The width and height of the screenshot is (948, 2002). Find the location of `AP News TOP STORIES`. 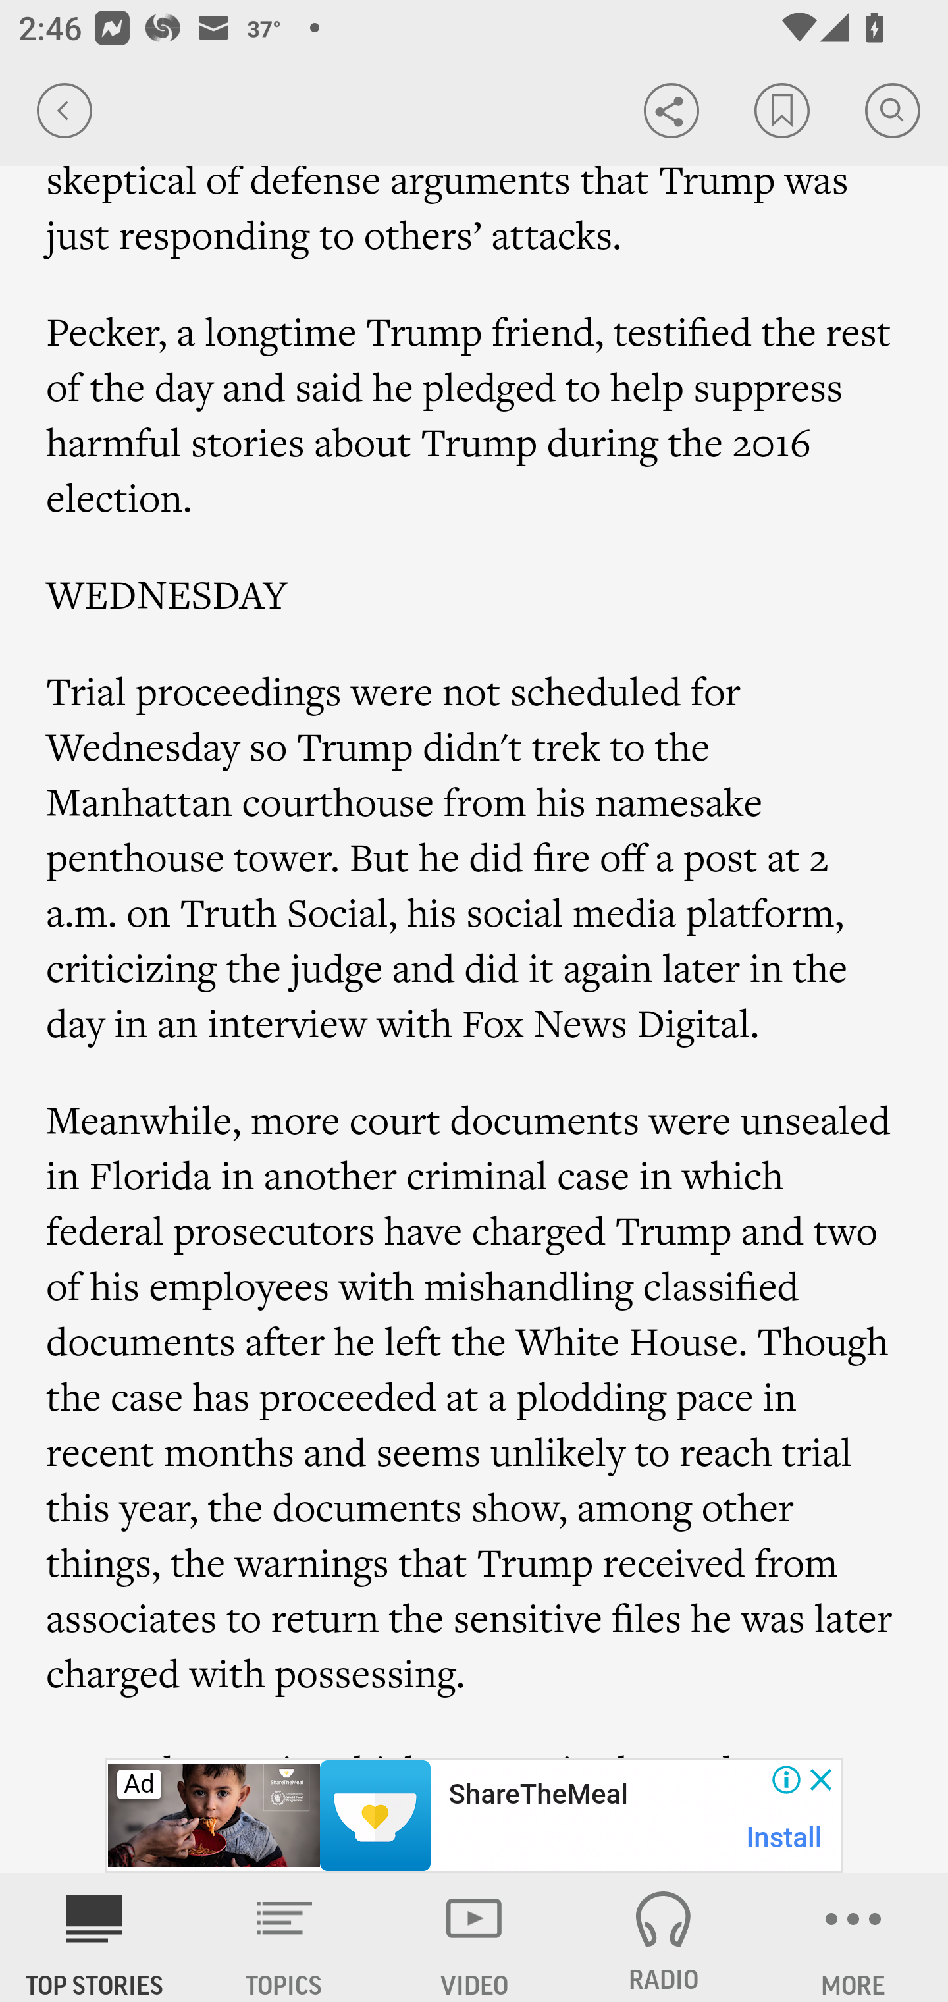

AP News TOP STORIES is located at coordinates (95, 1937).